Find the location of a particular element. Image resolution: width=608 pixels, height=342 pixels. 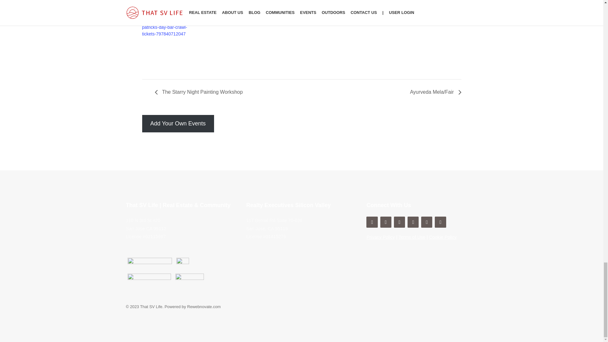

Probate-Cert is located at coordinates (182, 264).